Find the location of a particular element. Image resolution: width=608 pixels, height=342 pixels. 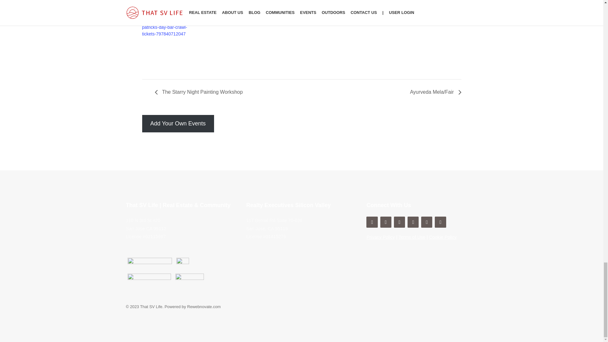

Probate-Cert is located at coordinates (182, 264).